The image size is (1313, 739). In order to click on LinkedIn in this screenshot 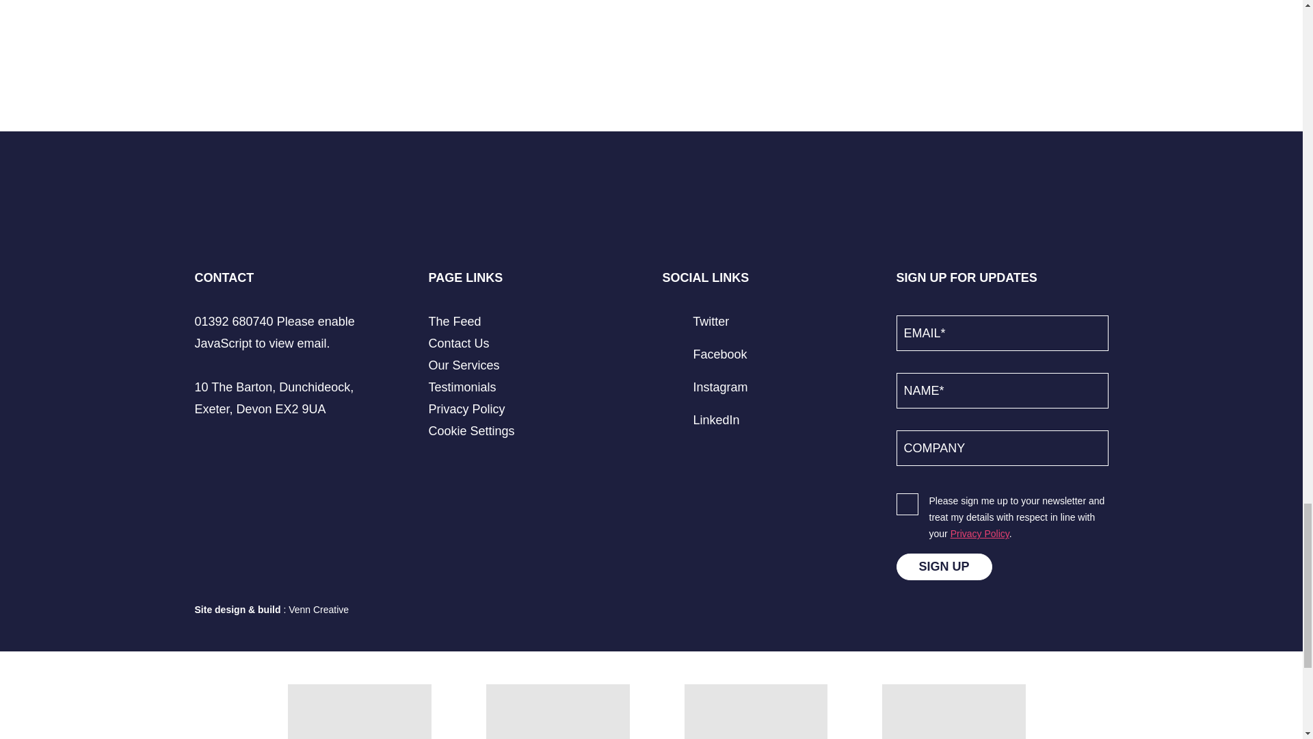, I will do `click(700, 420)`.